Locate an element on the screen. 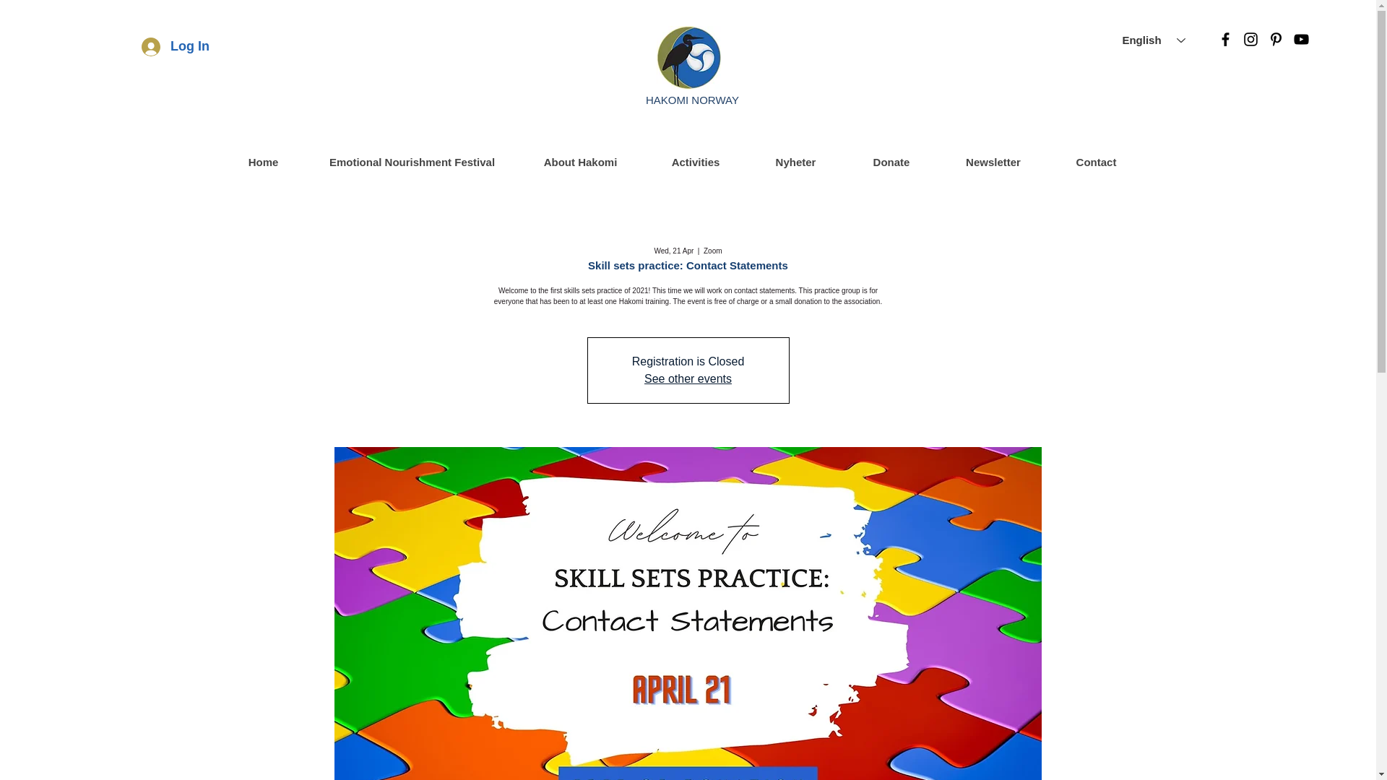 This screenshot has height=780, width=1387. About Hakomi is located at coordinates (579, 162).